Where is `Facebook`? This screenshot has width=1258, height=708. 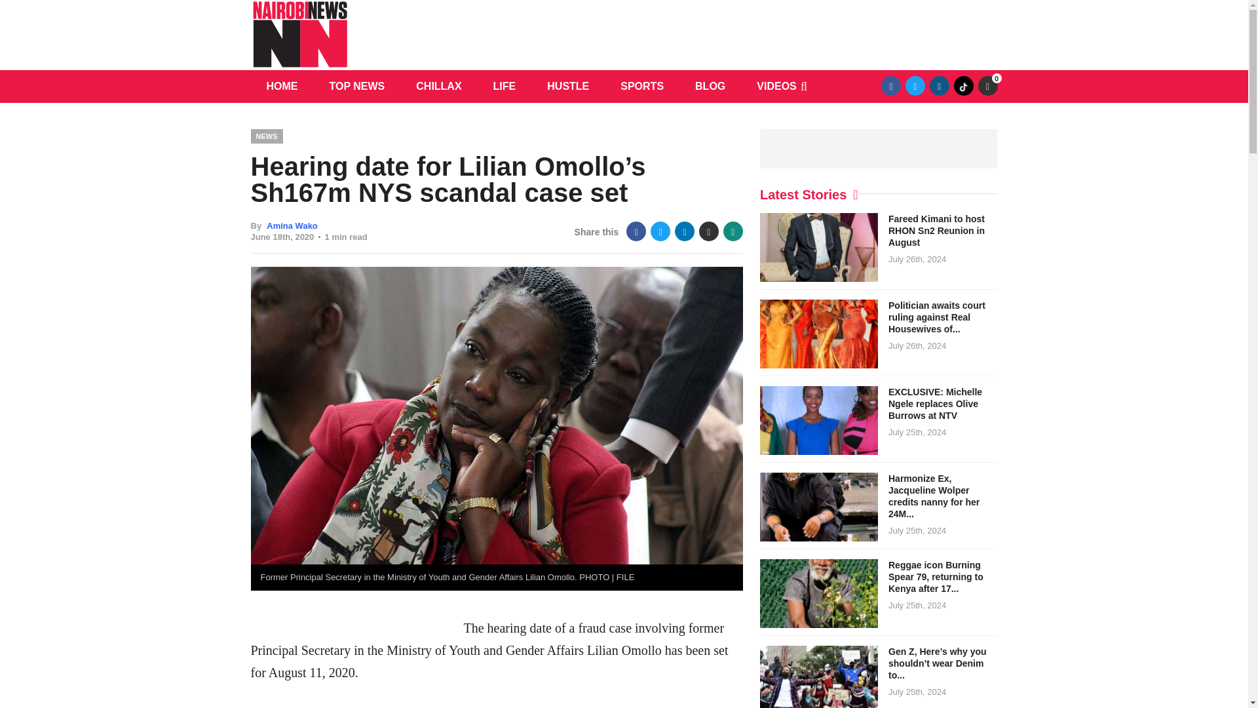
Facebook is located at coordinates (891, 85).